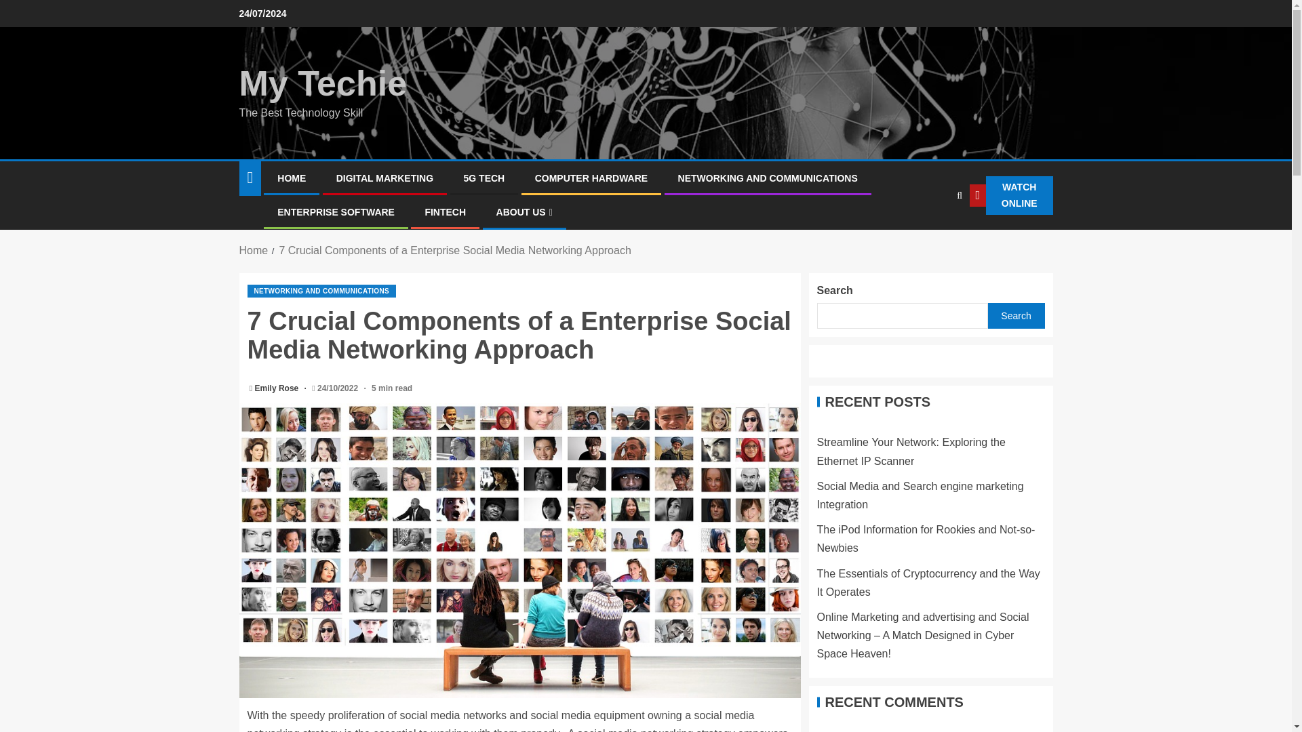  Describe the element at coordinates (930, 237) in the screenshot. I see `Search` at that location.